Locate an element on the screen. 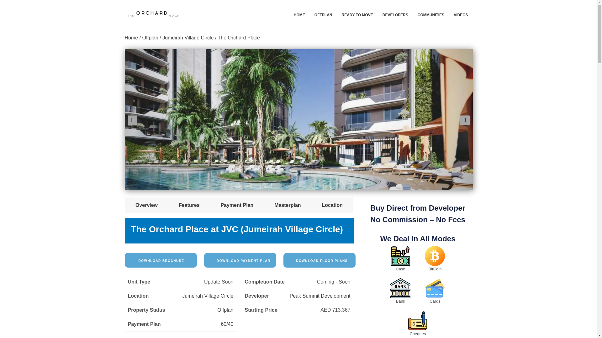 The width and height of the screenshot is (602, 338). Offplan is located at coordinates (225, 310).